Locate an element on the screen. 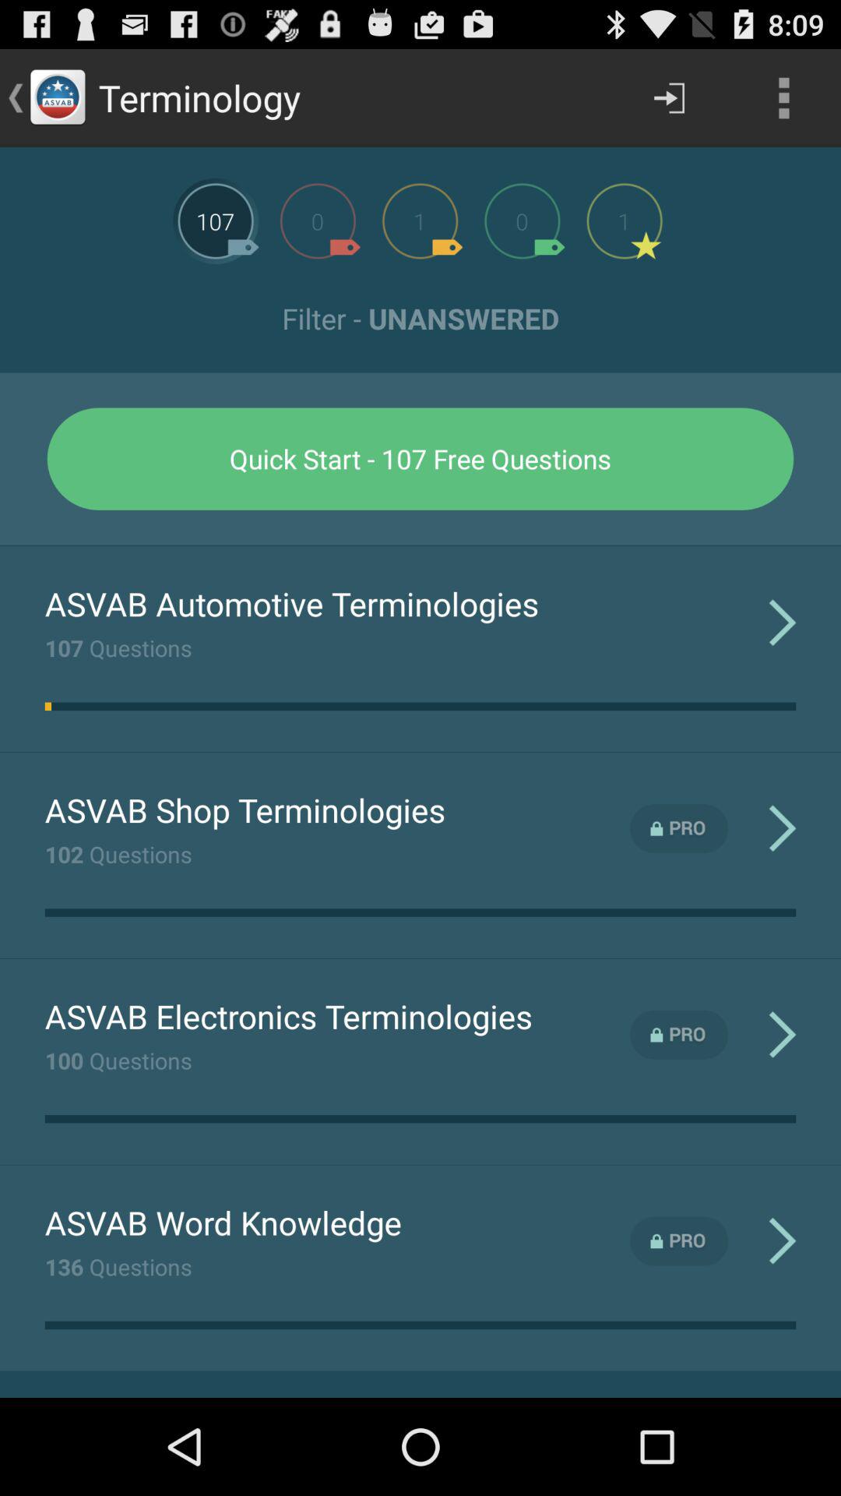  press icon above the filter - unanswered app is located at coordinates (783, 98).